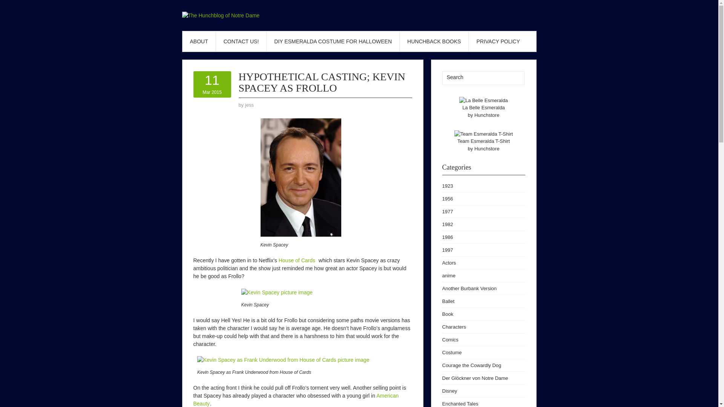  Describe the element at coordinates (212, 84) in the screenshot. I see `ABOUT` at that location.